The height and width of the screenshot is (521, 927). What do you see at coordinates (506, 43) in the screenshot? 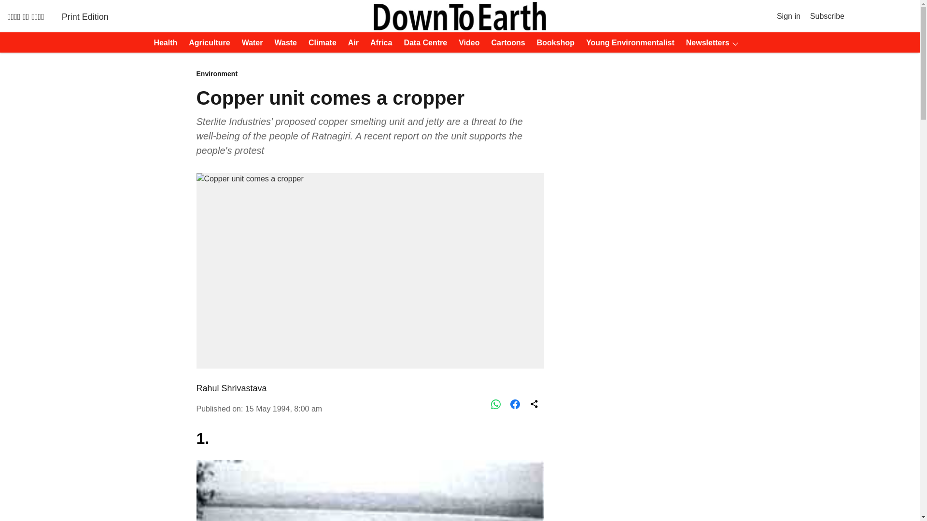
I see `Cartoons` at bounding box center [506, 43].